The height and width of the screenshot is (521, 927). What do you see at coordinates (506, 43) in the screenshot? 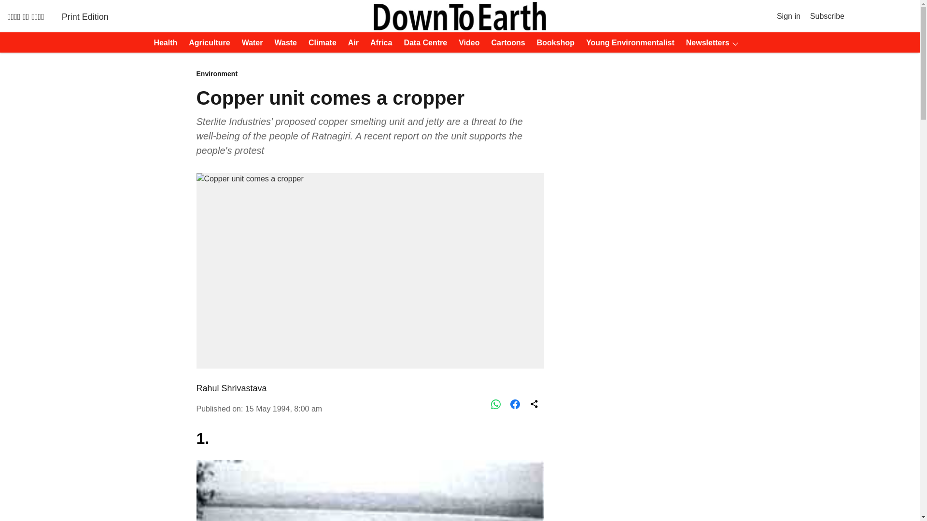
I see `Cartoons` at bounding box center [506, 43].